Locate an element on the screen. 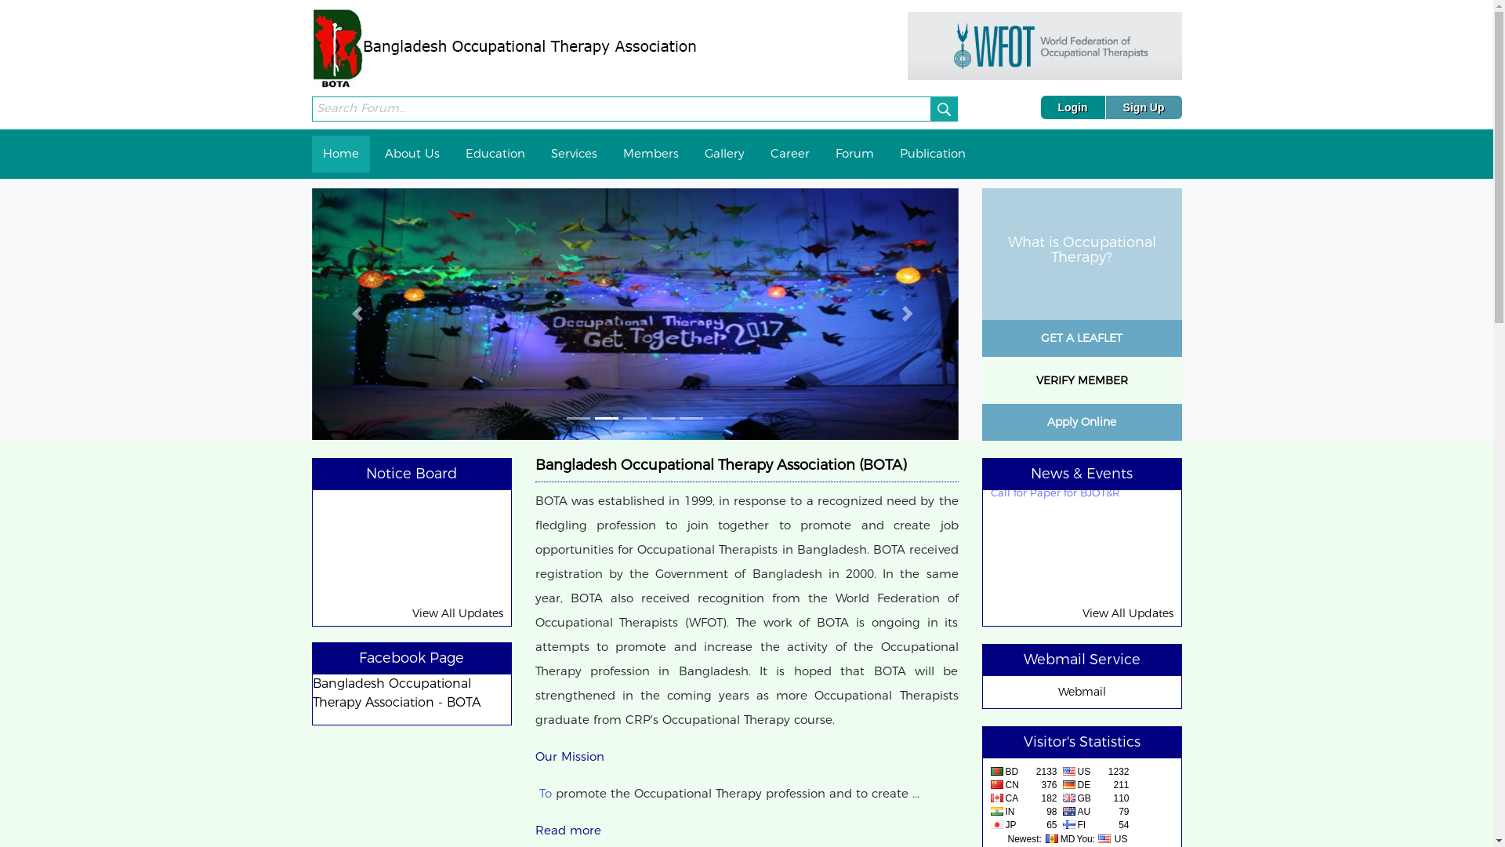 Image resolution: width=1505 pixels, height=847 pixels. BOTA Member info. Update is located at coordinates (390, 484).